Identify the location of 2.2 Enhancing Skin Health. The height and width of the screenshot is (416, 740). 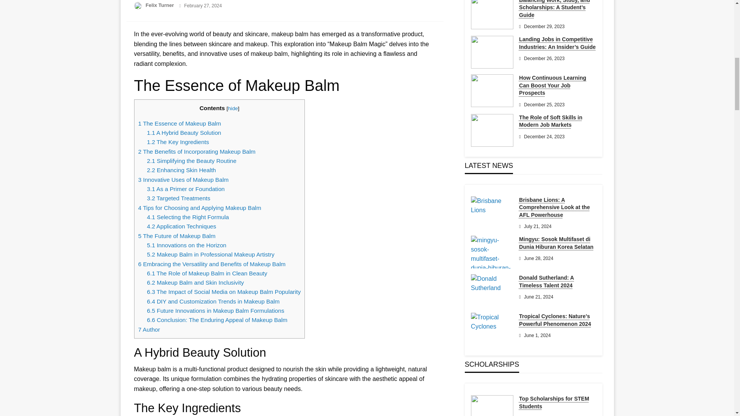
(181, 170).